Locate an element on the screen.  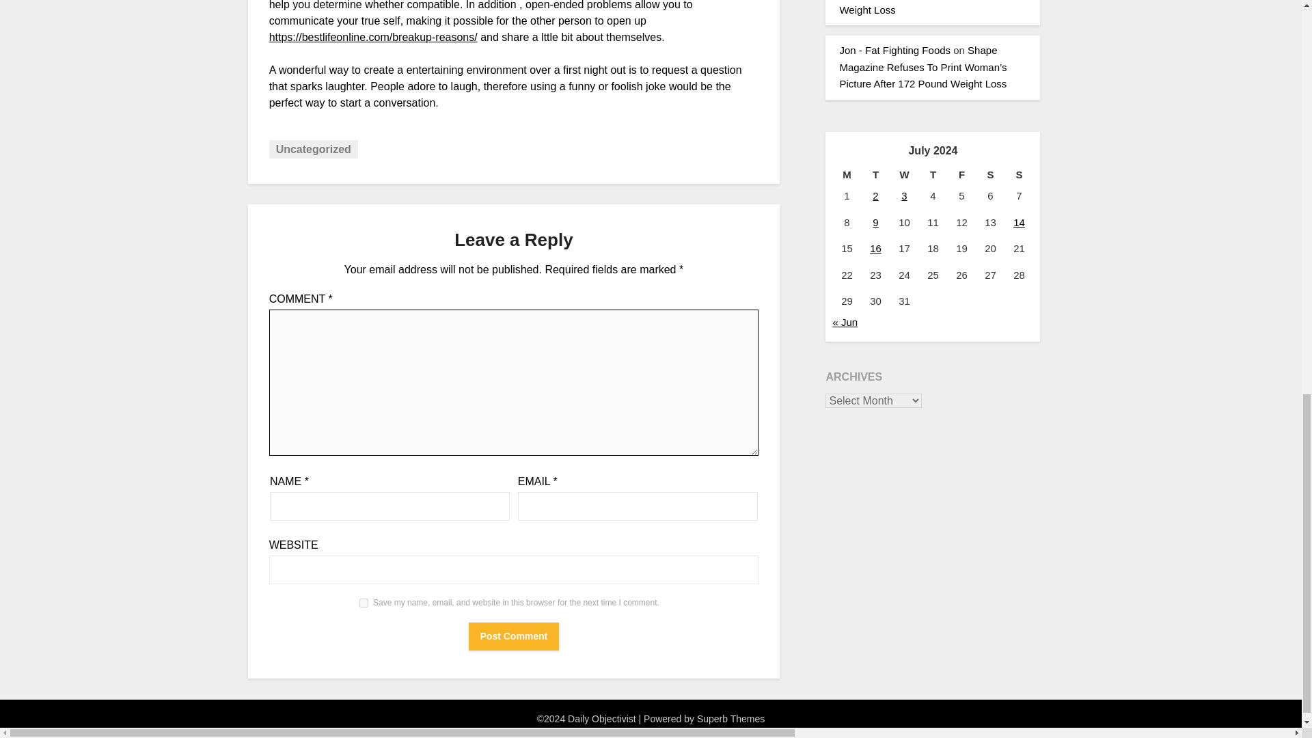
16 is located at coordinates (875, 248).